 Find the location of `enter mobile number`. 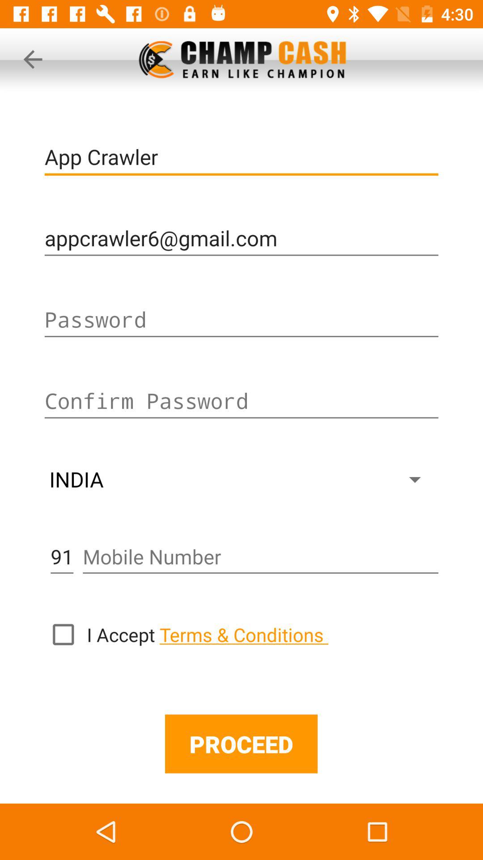

enter mobile number is located at coordinates (260, 557).